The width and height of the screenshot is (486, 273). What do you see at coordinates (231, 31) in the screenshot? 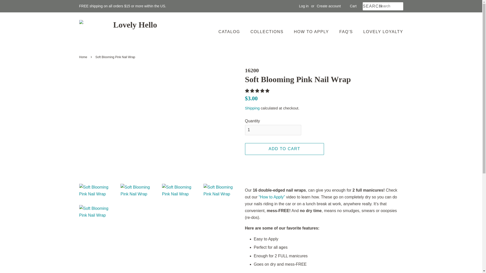
I see `CATALOG` at bounding box center [231, 31].